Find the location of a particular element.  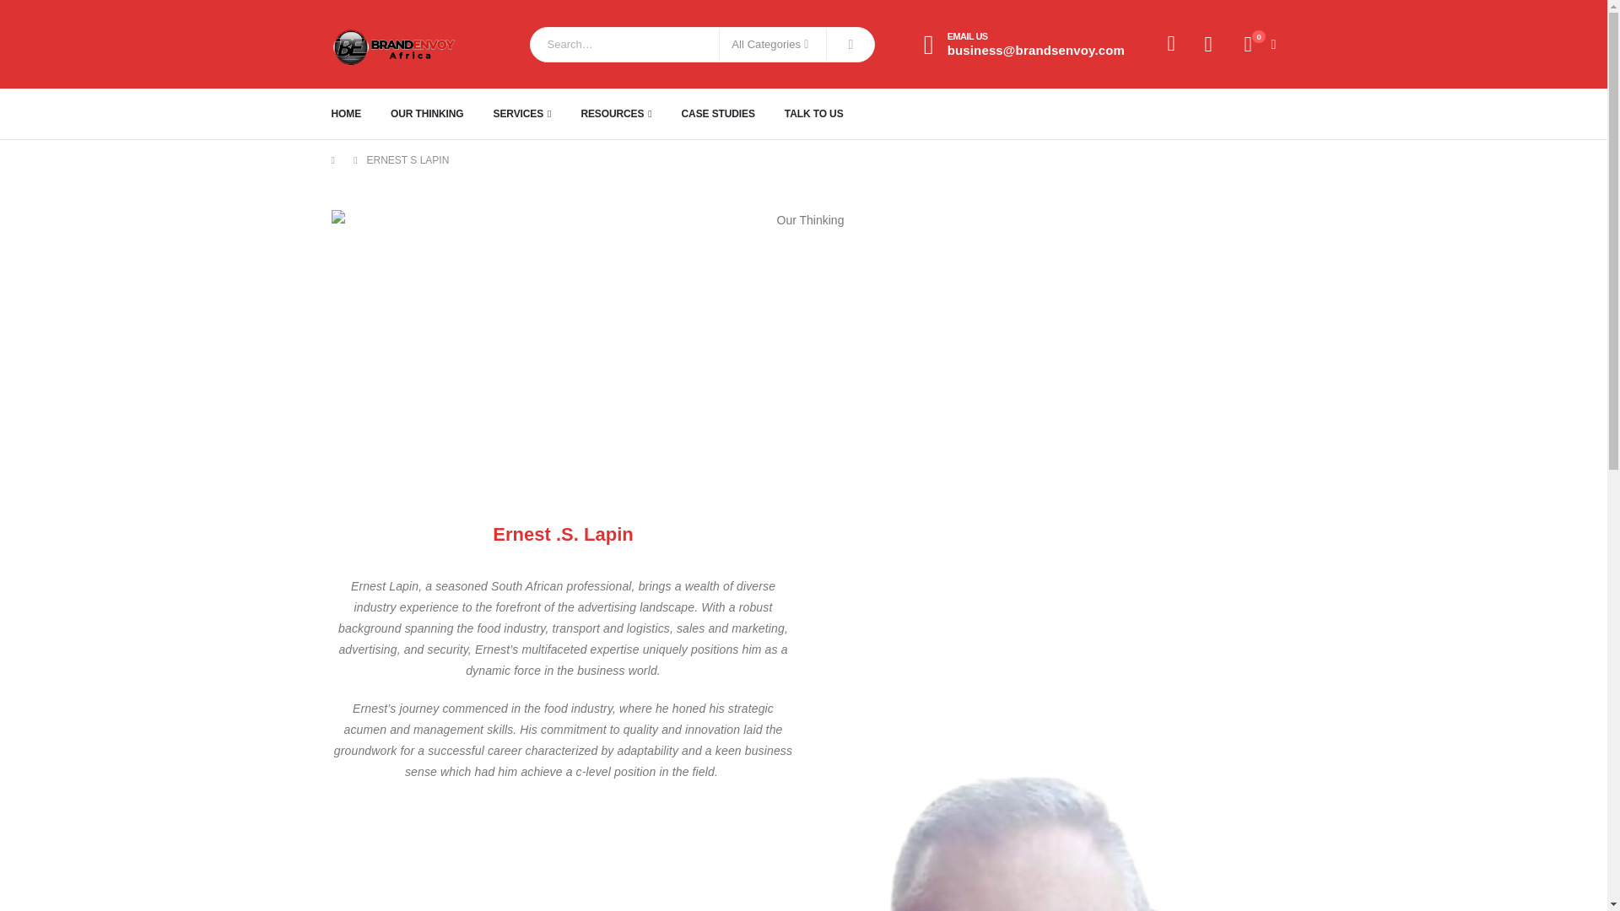

Search is located at coordinates (850, 44).